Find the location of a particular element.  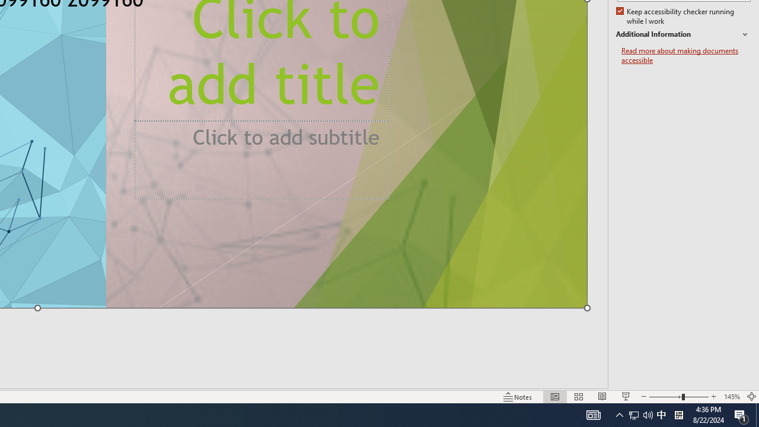

Zoom 145% is located at coordinates (732, 396).